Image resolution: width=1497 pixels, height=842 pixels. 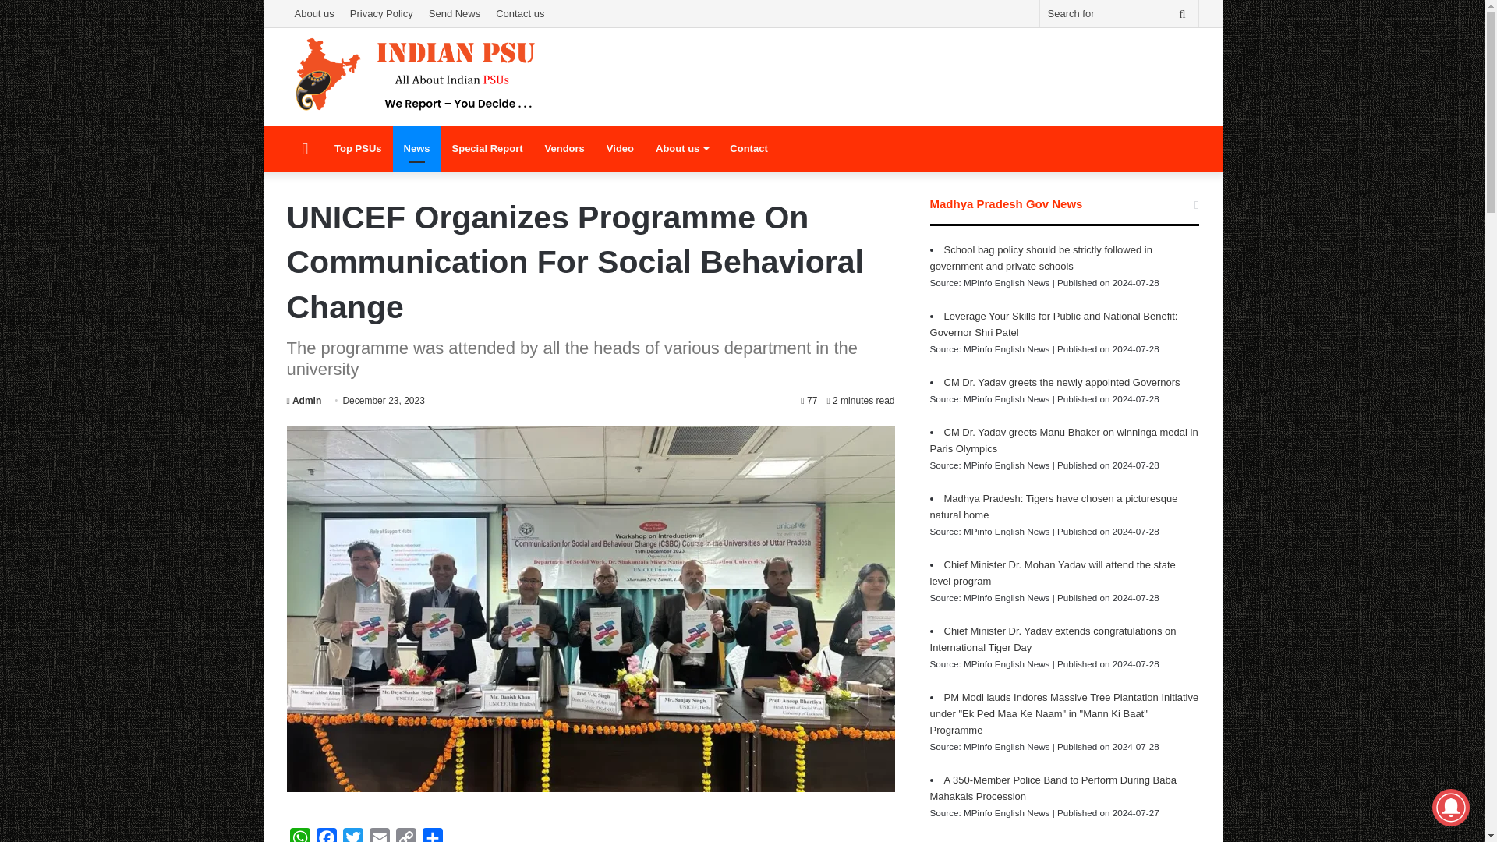 What do you see at coordinates (519, 13) in the screenshot?
I see `Contact us` at bounding box center [519, 13].